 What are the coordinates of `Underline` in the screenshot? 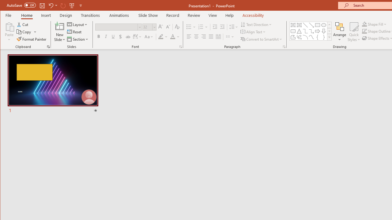 It's located at (113, 37).